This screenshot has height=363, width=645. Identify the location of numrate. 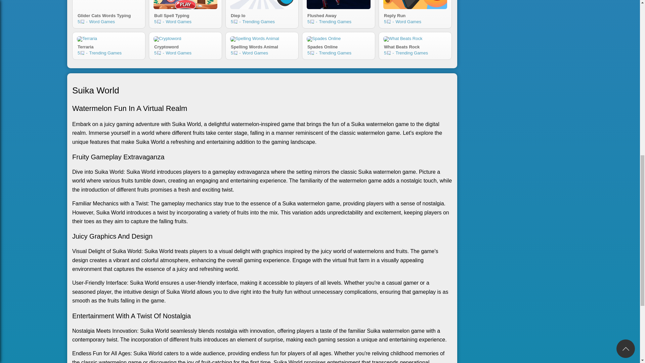
(235, 22).